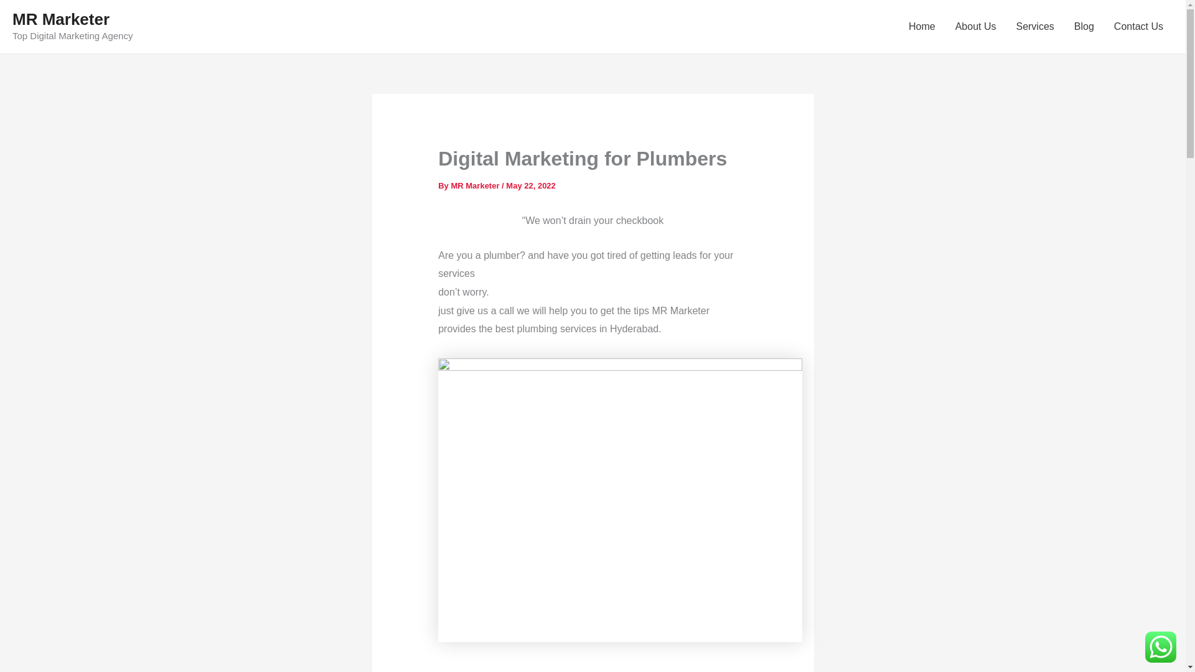 This screenshot has width=1195, height=672. I want to click on MR Marketer, so click(476, 185).